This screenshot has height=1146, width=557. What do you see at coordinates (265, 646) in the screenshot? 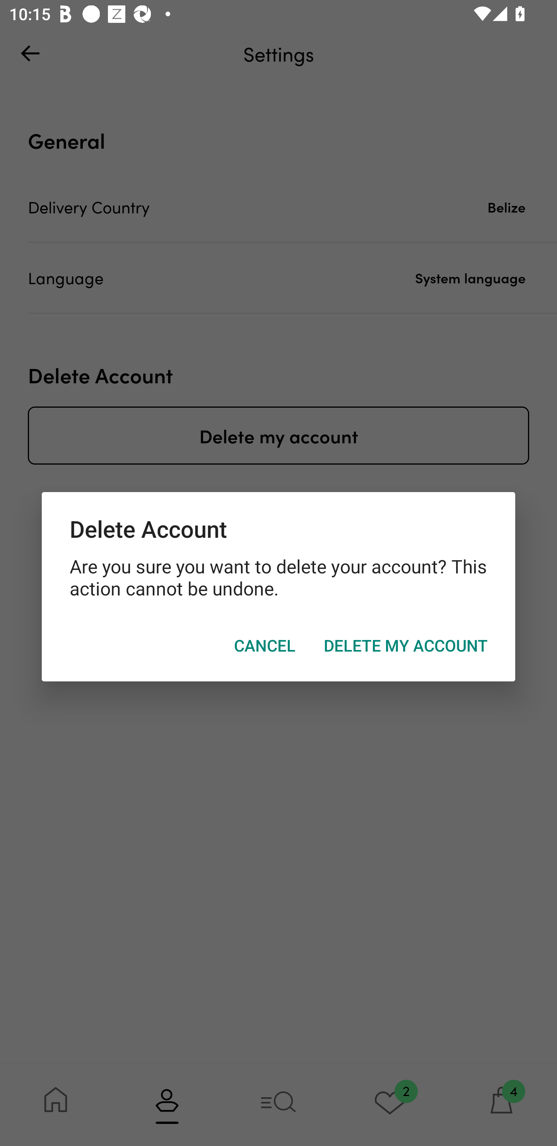
I see `CANCEL` at bounding box center [265, 646].